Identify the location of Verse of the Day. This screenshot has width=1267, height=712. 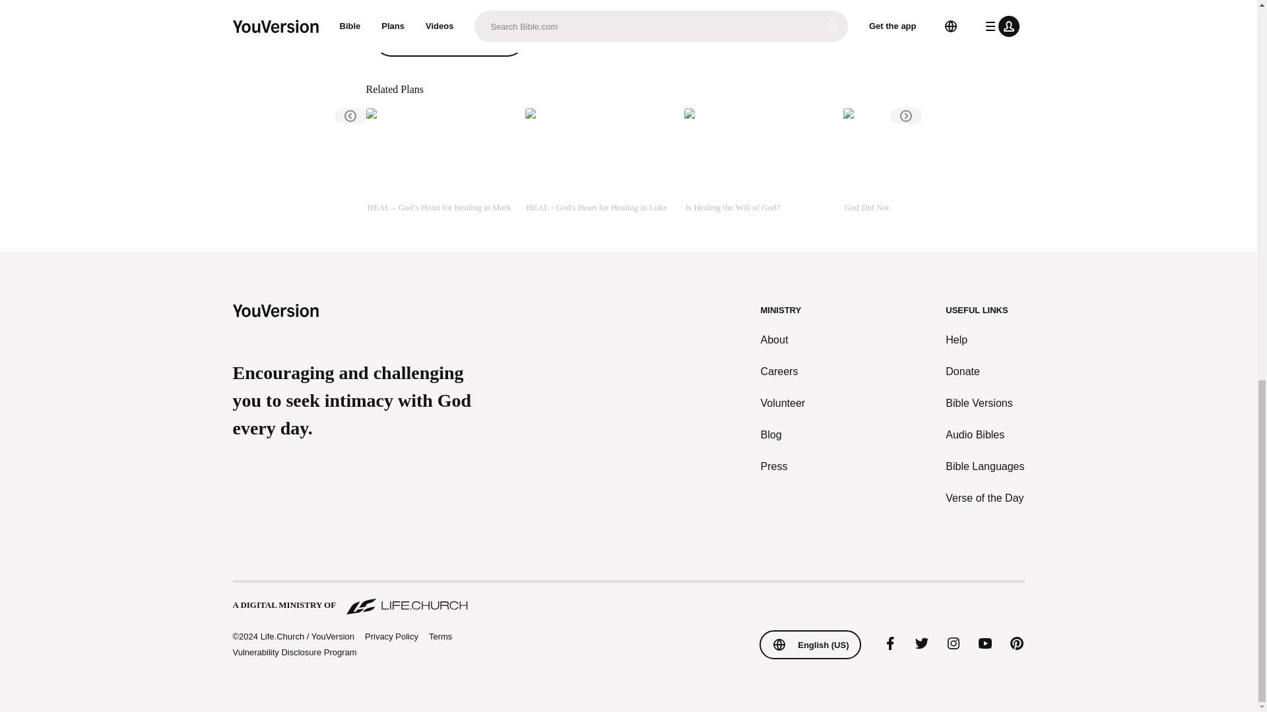
(985, 498).